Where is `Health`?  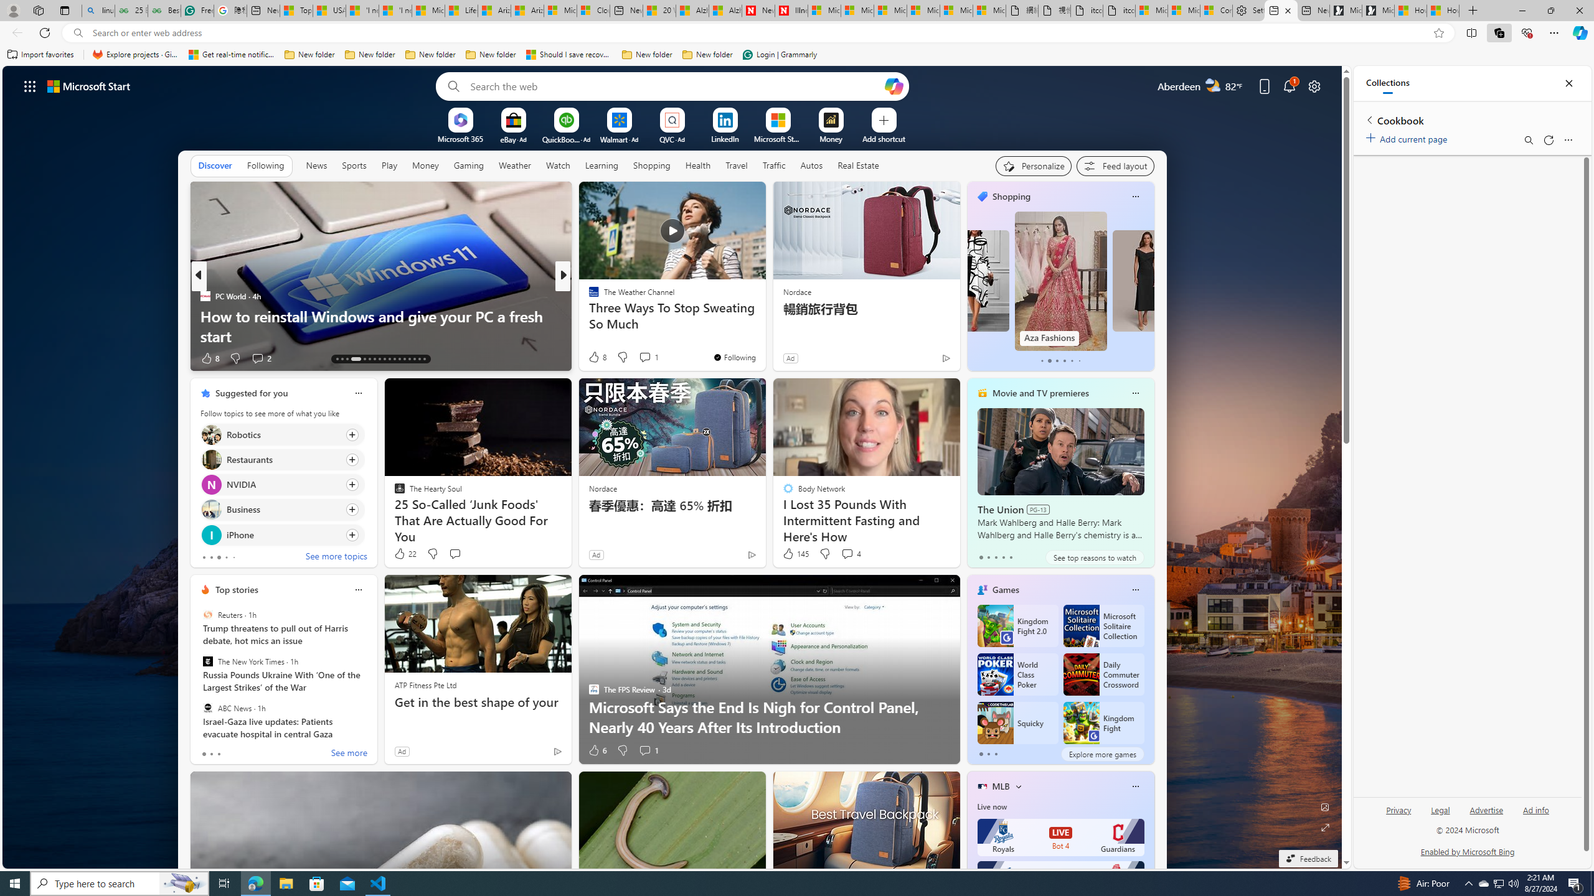
Health is located at coordinates (698, 165).